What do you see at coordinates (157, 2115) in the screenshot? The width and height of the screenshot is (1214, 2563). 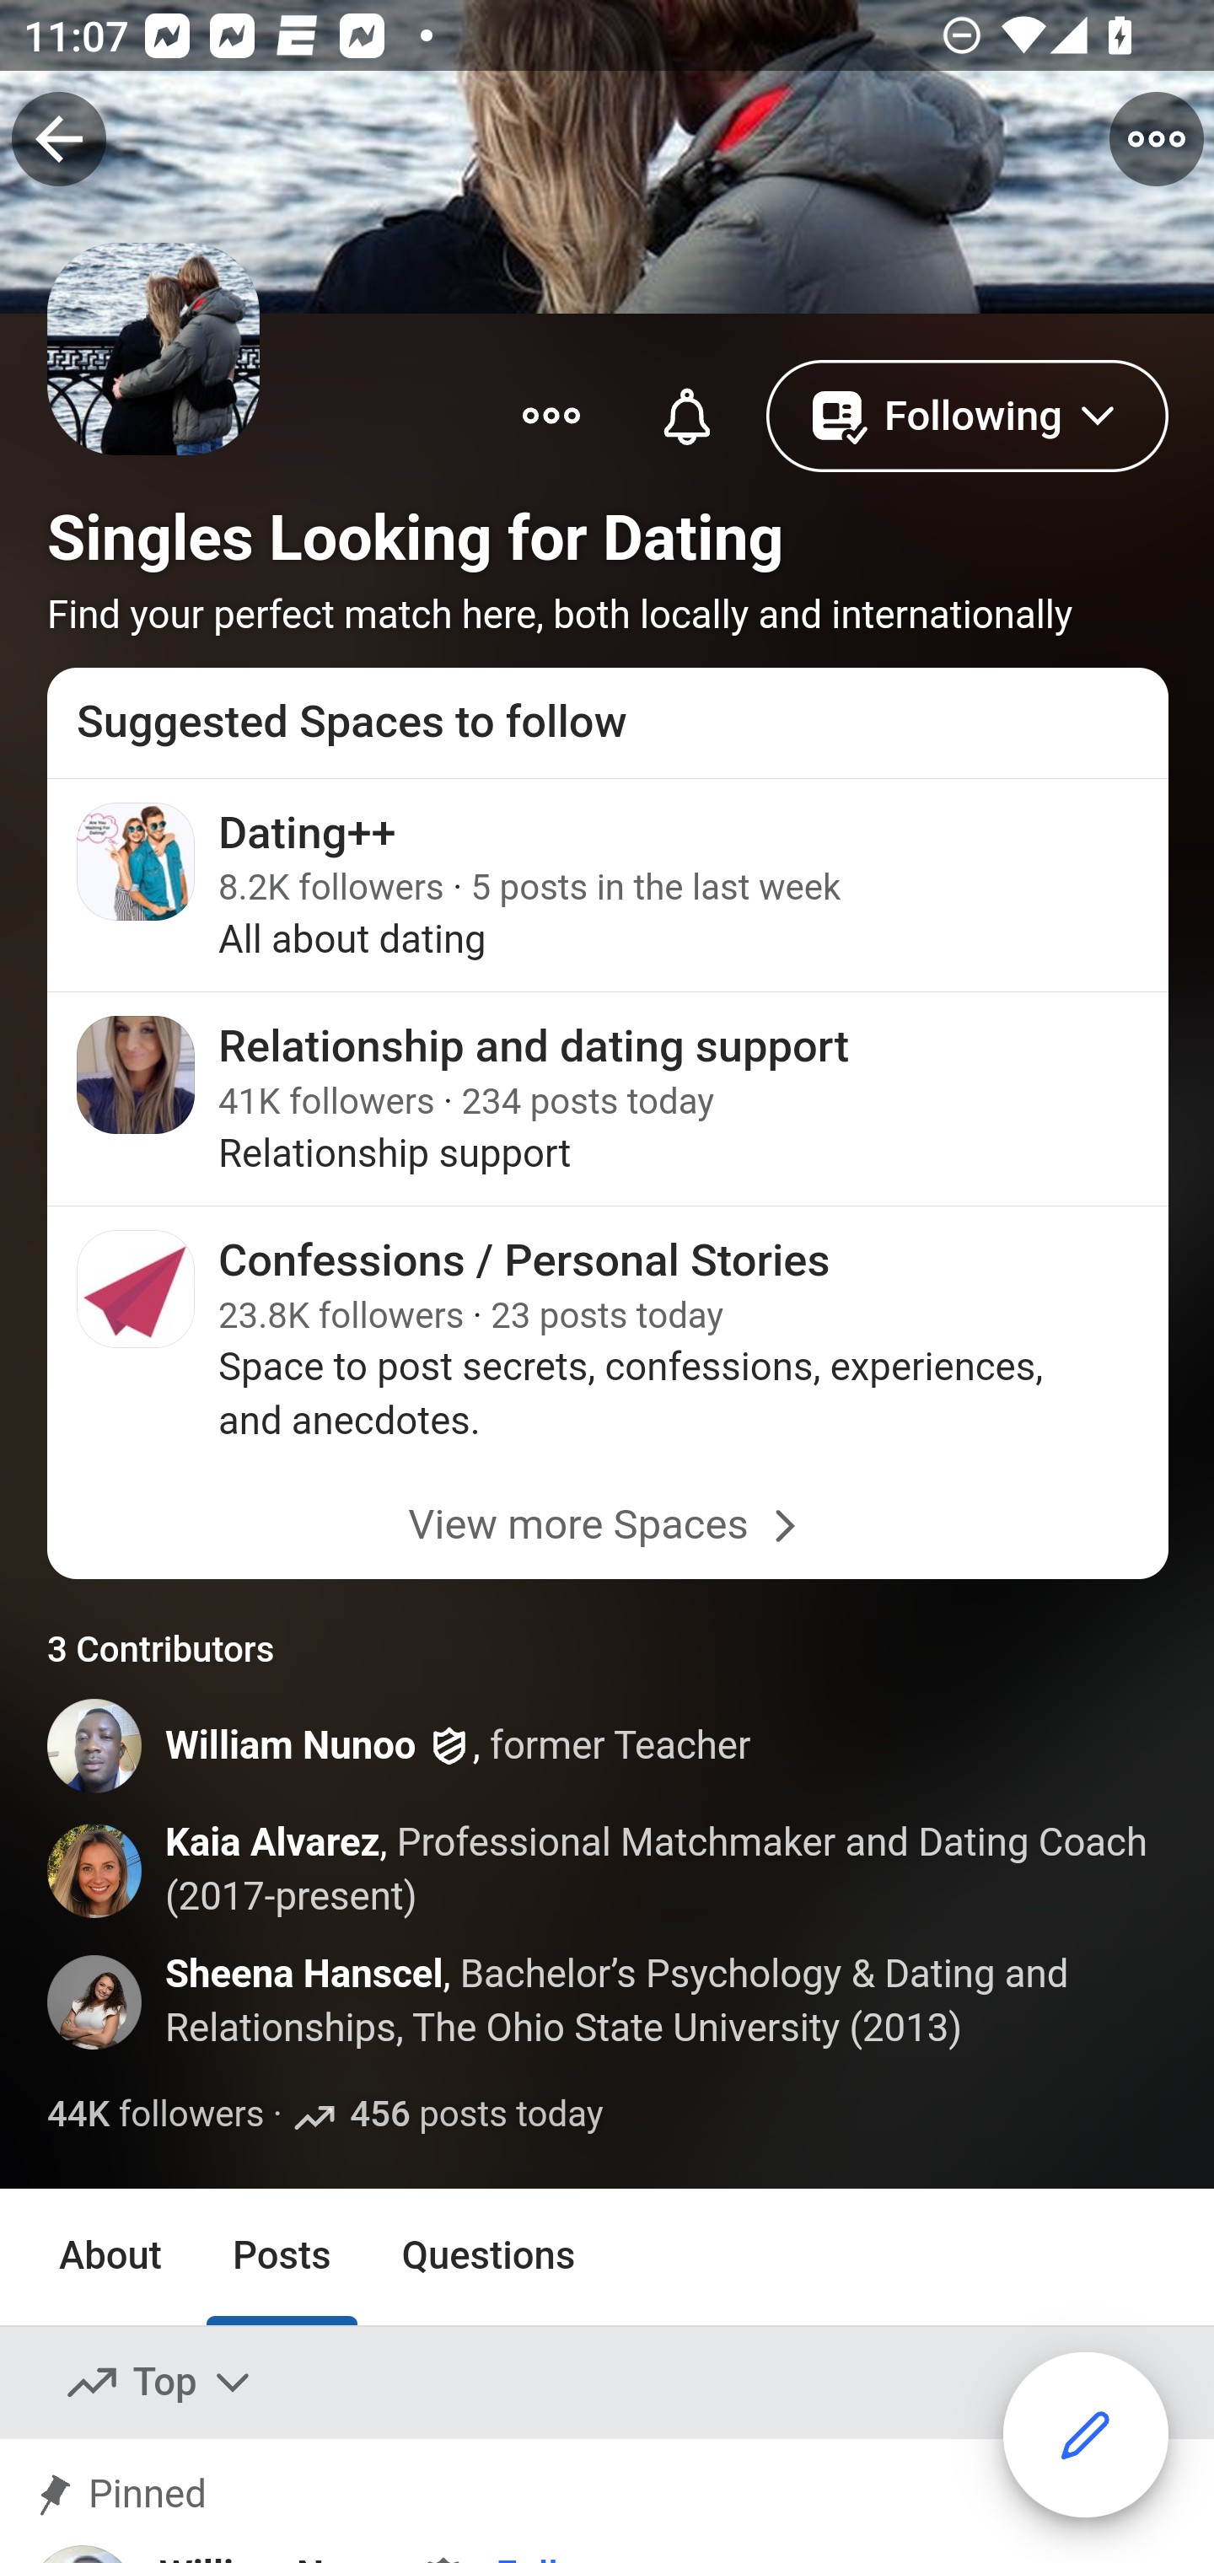 I see `44K followers` at bounding box center [157, 2115].